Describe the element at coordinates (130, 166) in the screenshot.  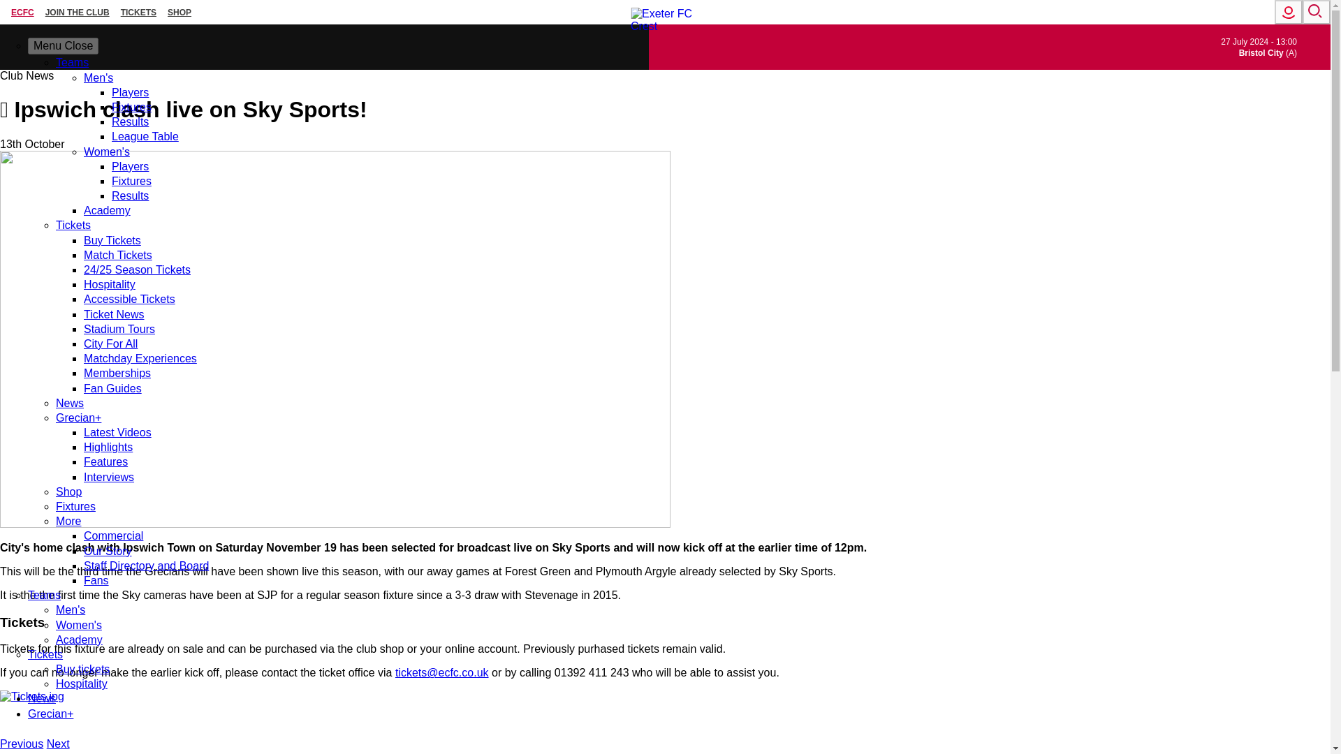
I see `Players` at that location.